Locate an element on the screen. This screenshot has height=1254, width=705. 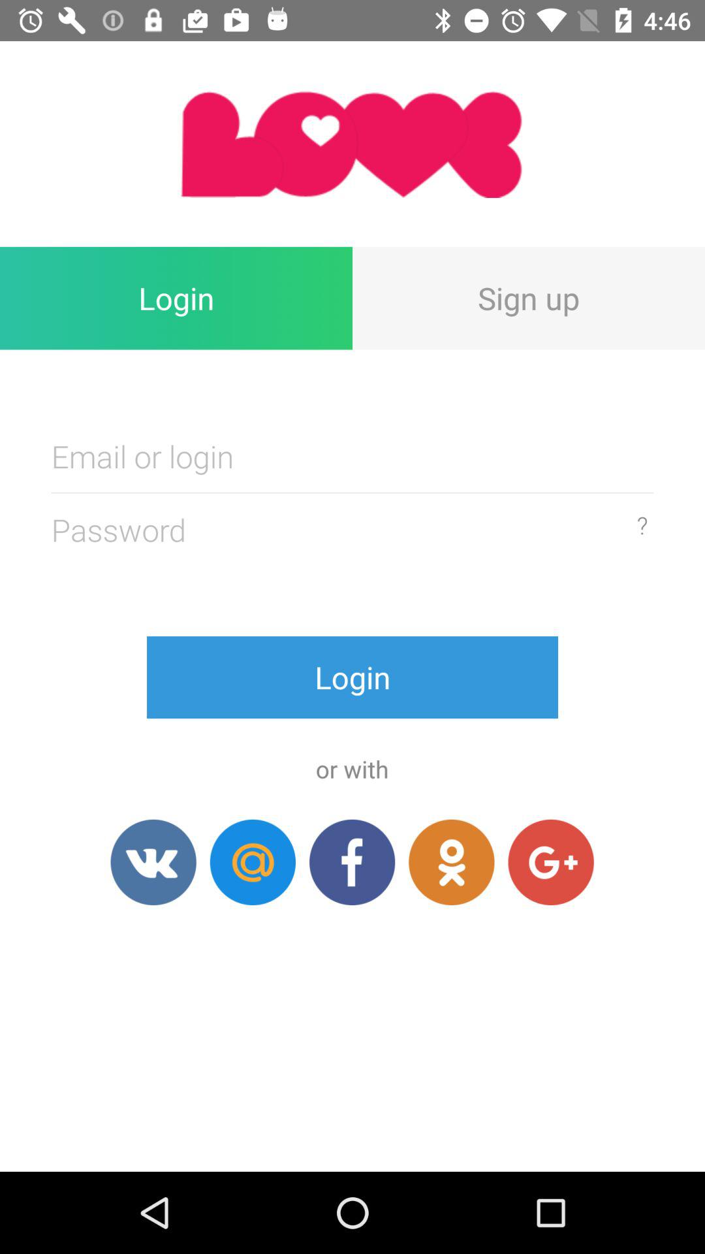
dating app for free dating chat love.ru is located at coordinates (153, 862).